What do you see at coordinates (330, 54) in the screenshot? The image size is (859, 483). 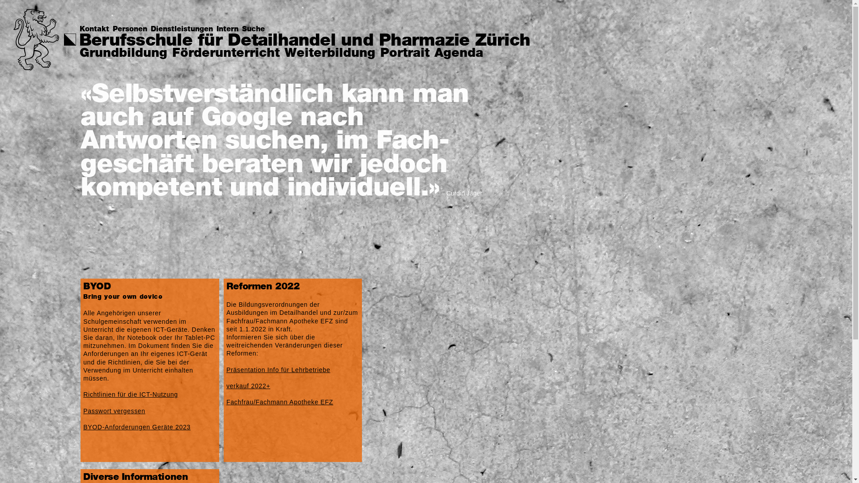 I see `Weiterbildung` at bounding box center [330, 54].